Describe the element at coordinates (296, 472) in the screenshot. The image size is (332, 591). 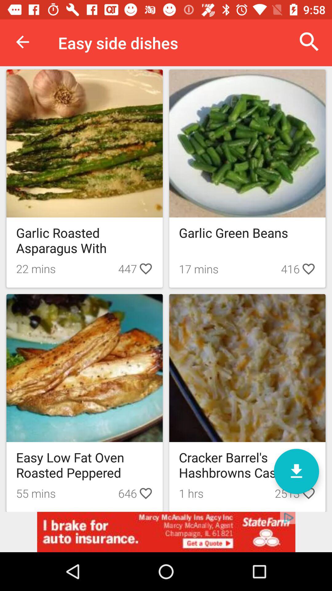
I see `download` at that location.